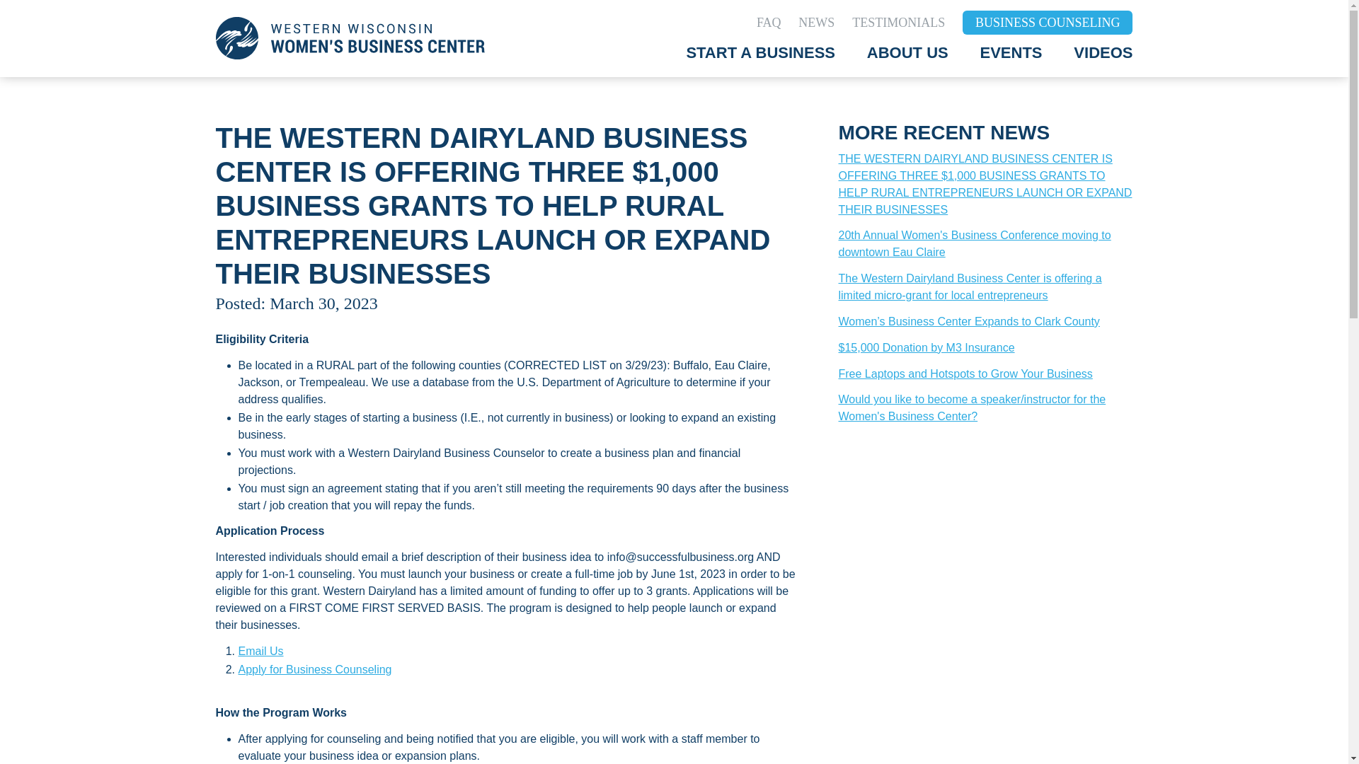  Describe the element at coordinates (260, 651) in the screenshot. I see `Email Us` at that location.